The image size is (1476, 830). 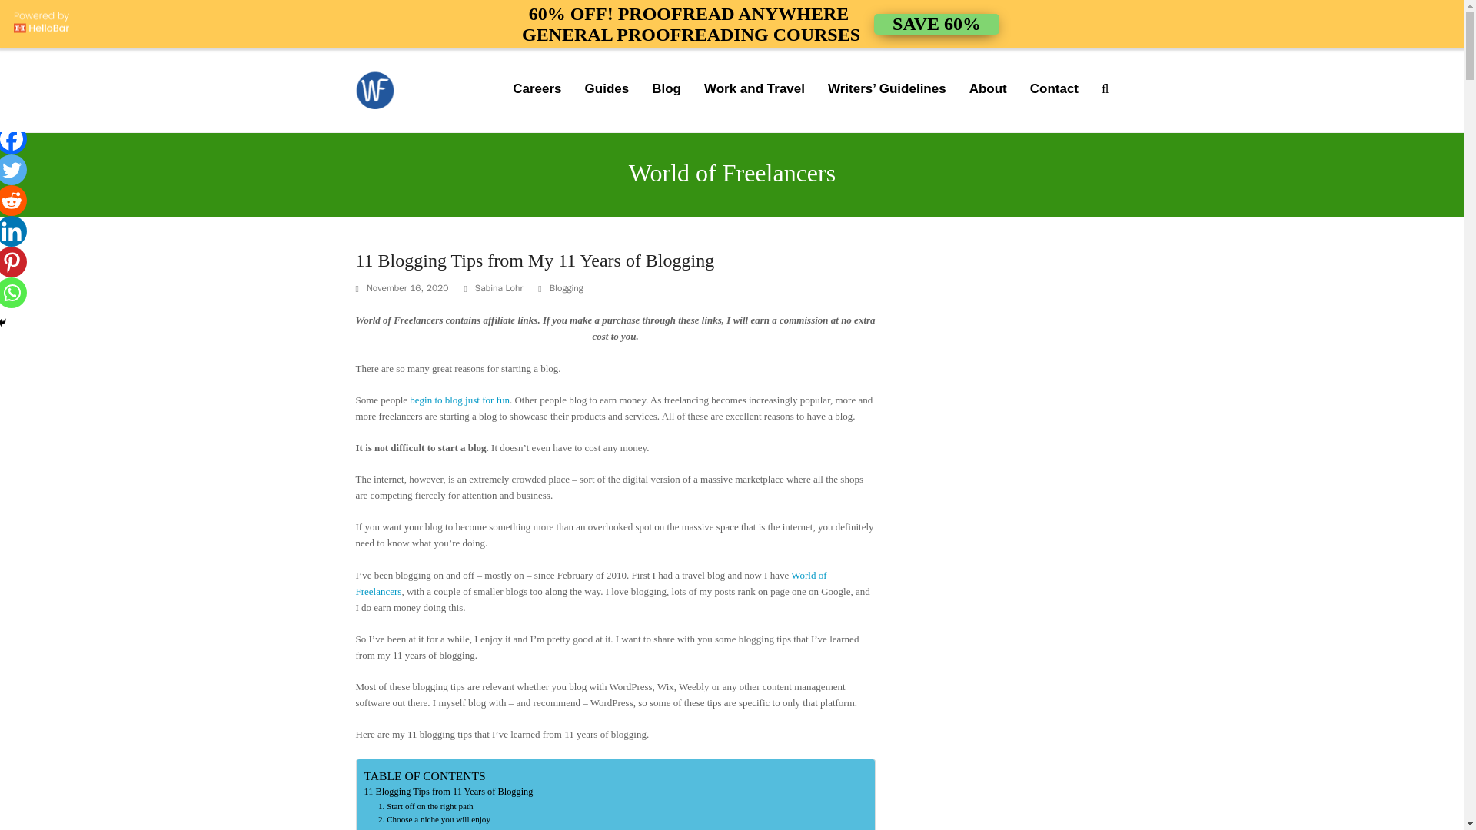 I want to click on 2. Choose a niche you will enjoy, so click(x=666, y=89).